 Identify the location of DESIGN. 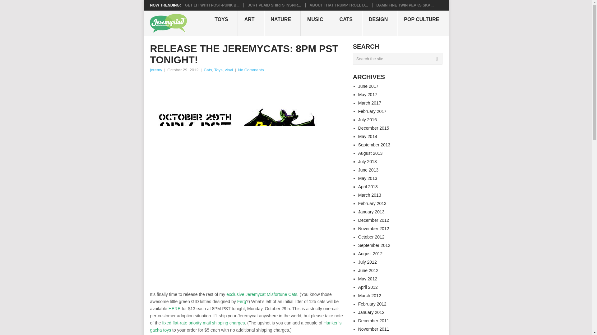
(380, 23).